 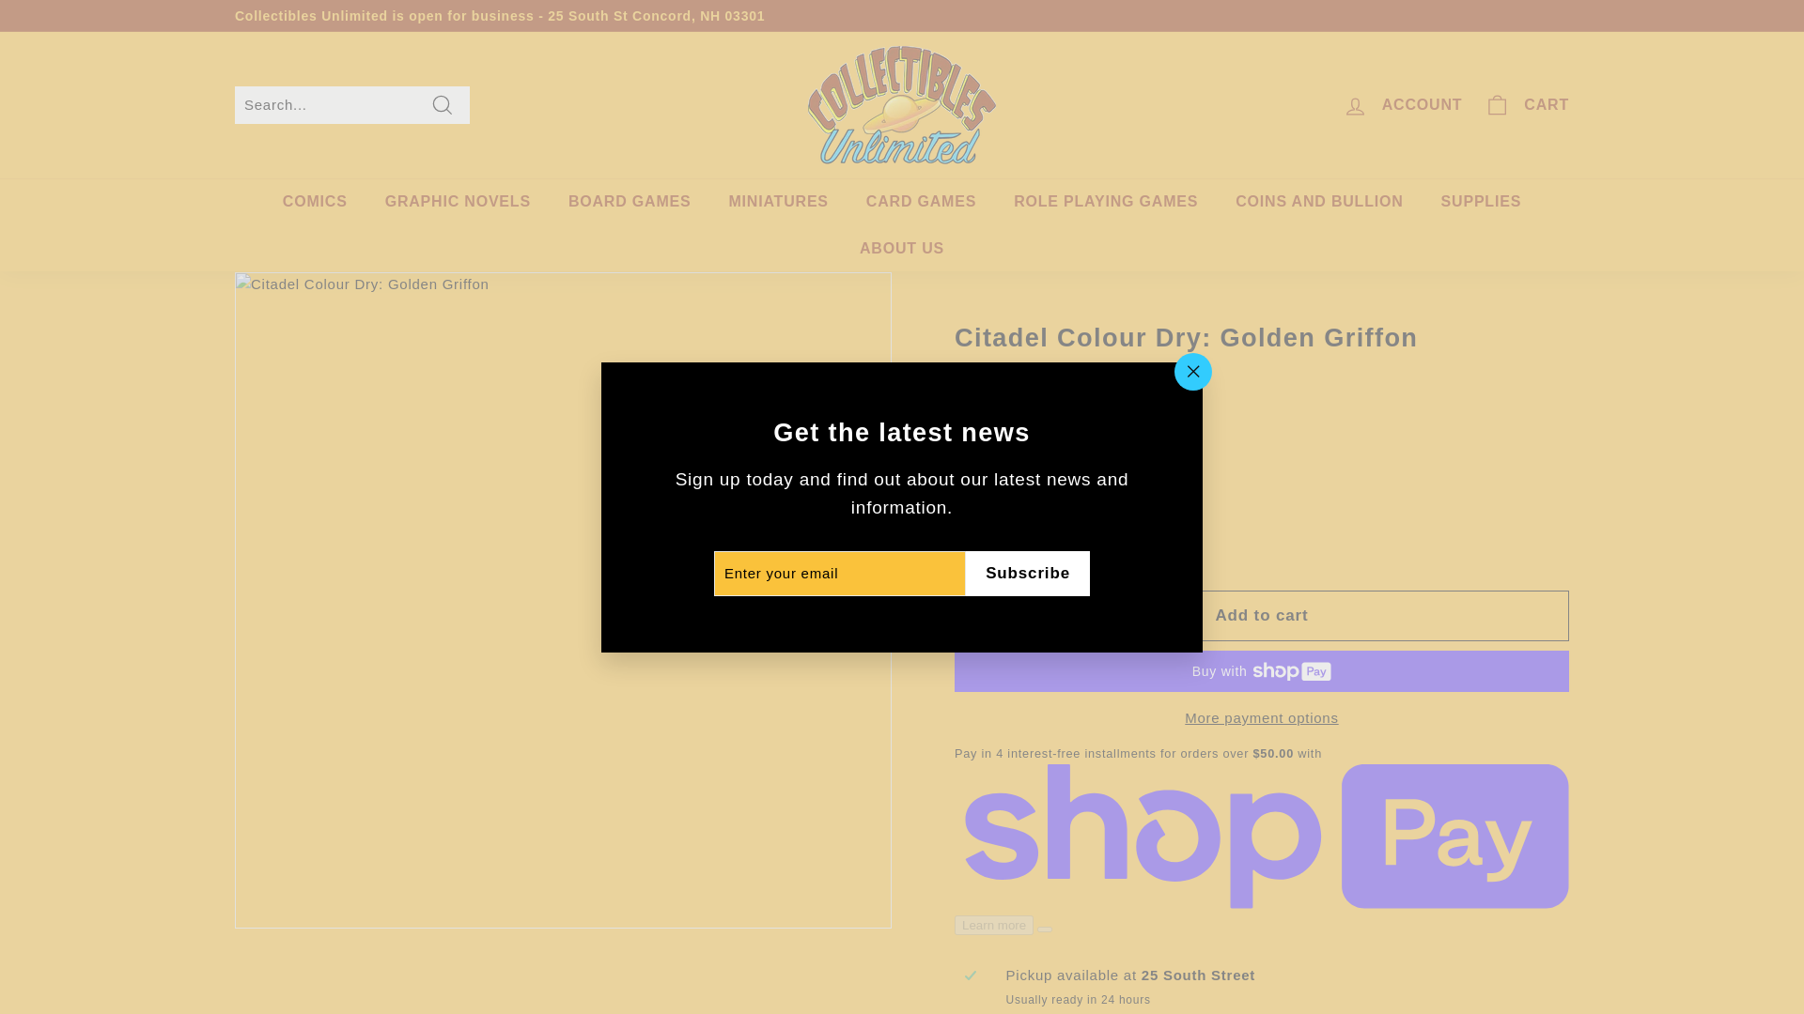 I want to click on GRAPHIC NOVELS, so click(x=458, y=201).